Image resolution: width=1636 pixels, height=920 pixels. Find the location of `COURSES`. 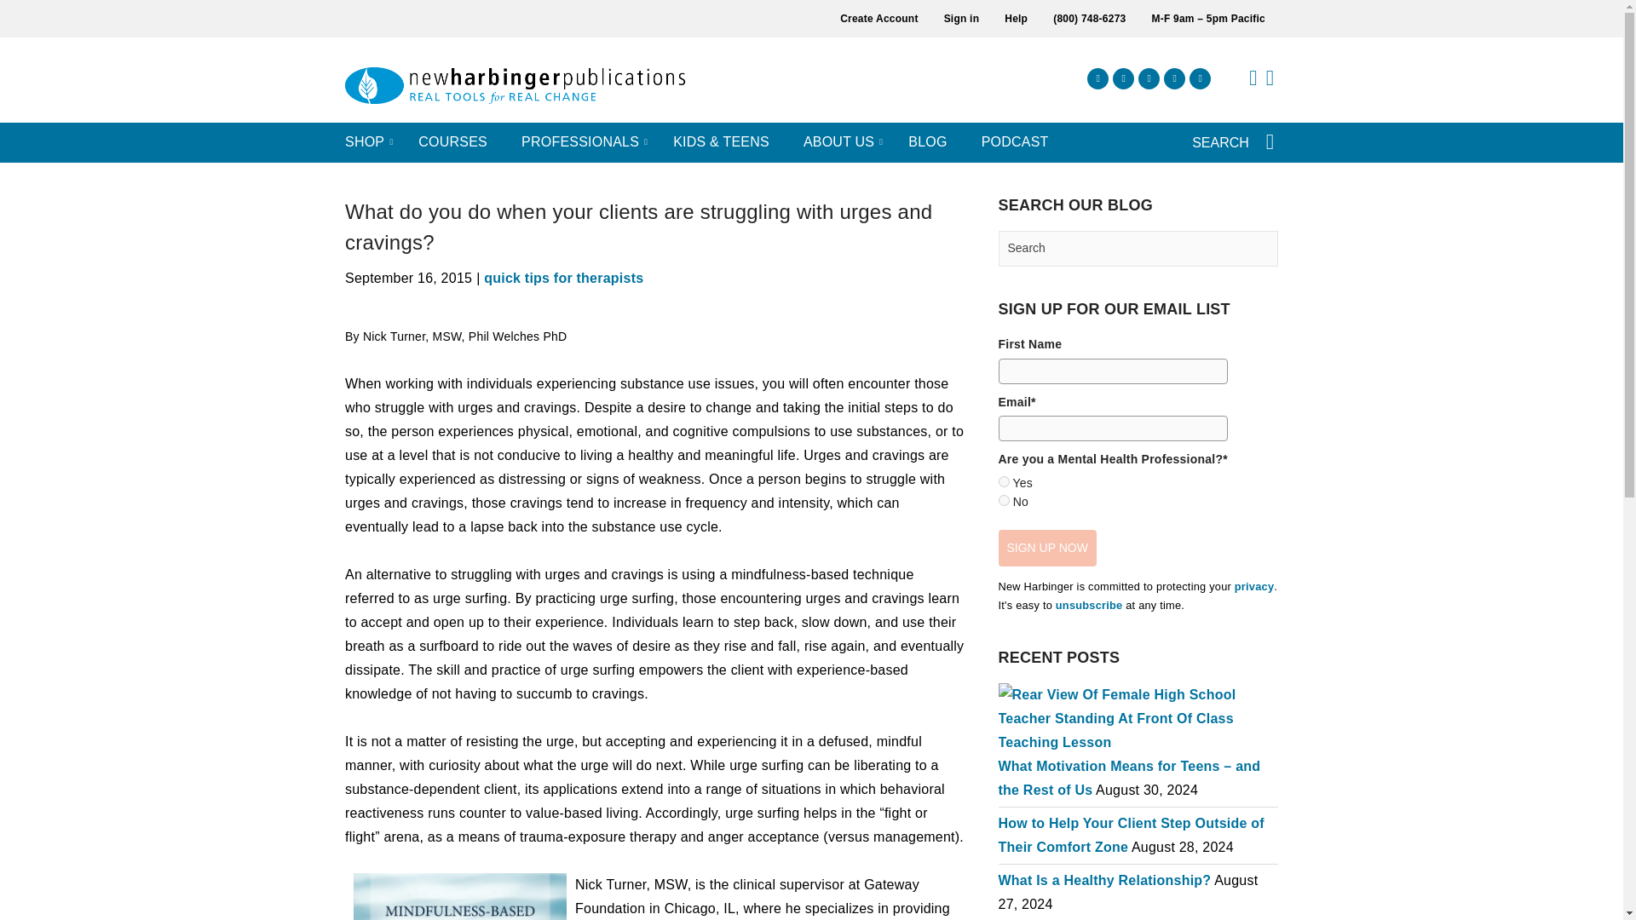

COURSES is located at coordinates (453, 142).